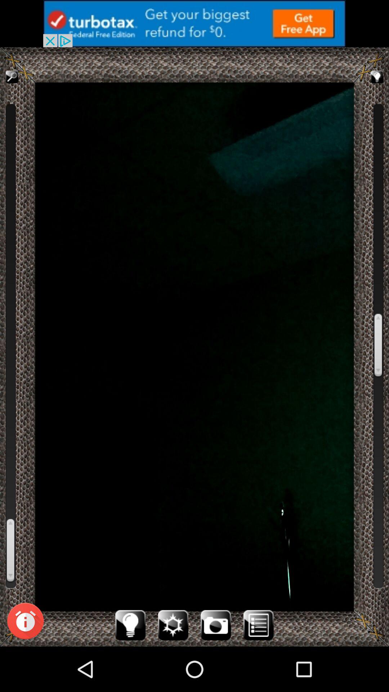  I want to click on go the settings, so click(173, 625).